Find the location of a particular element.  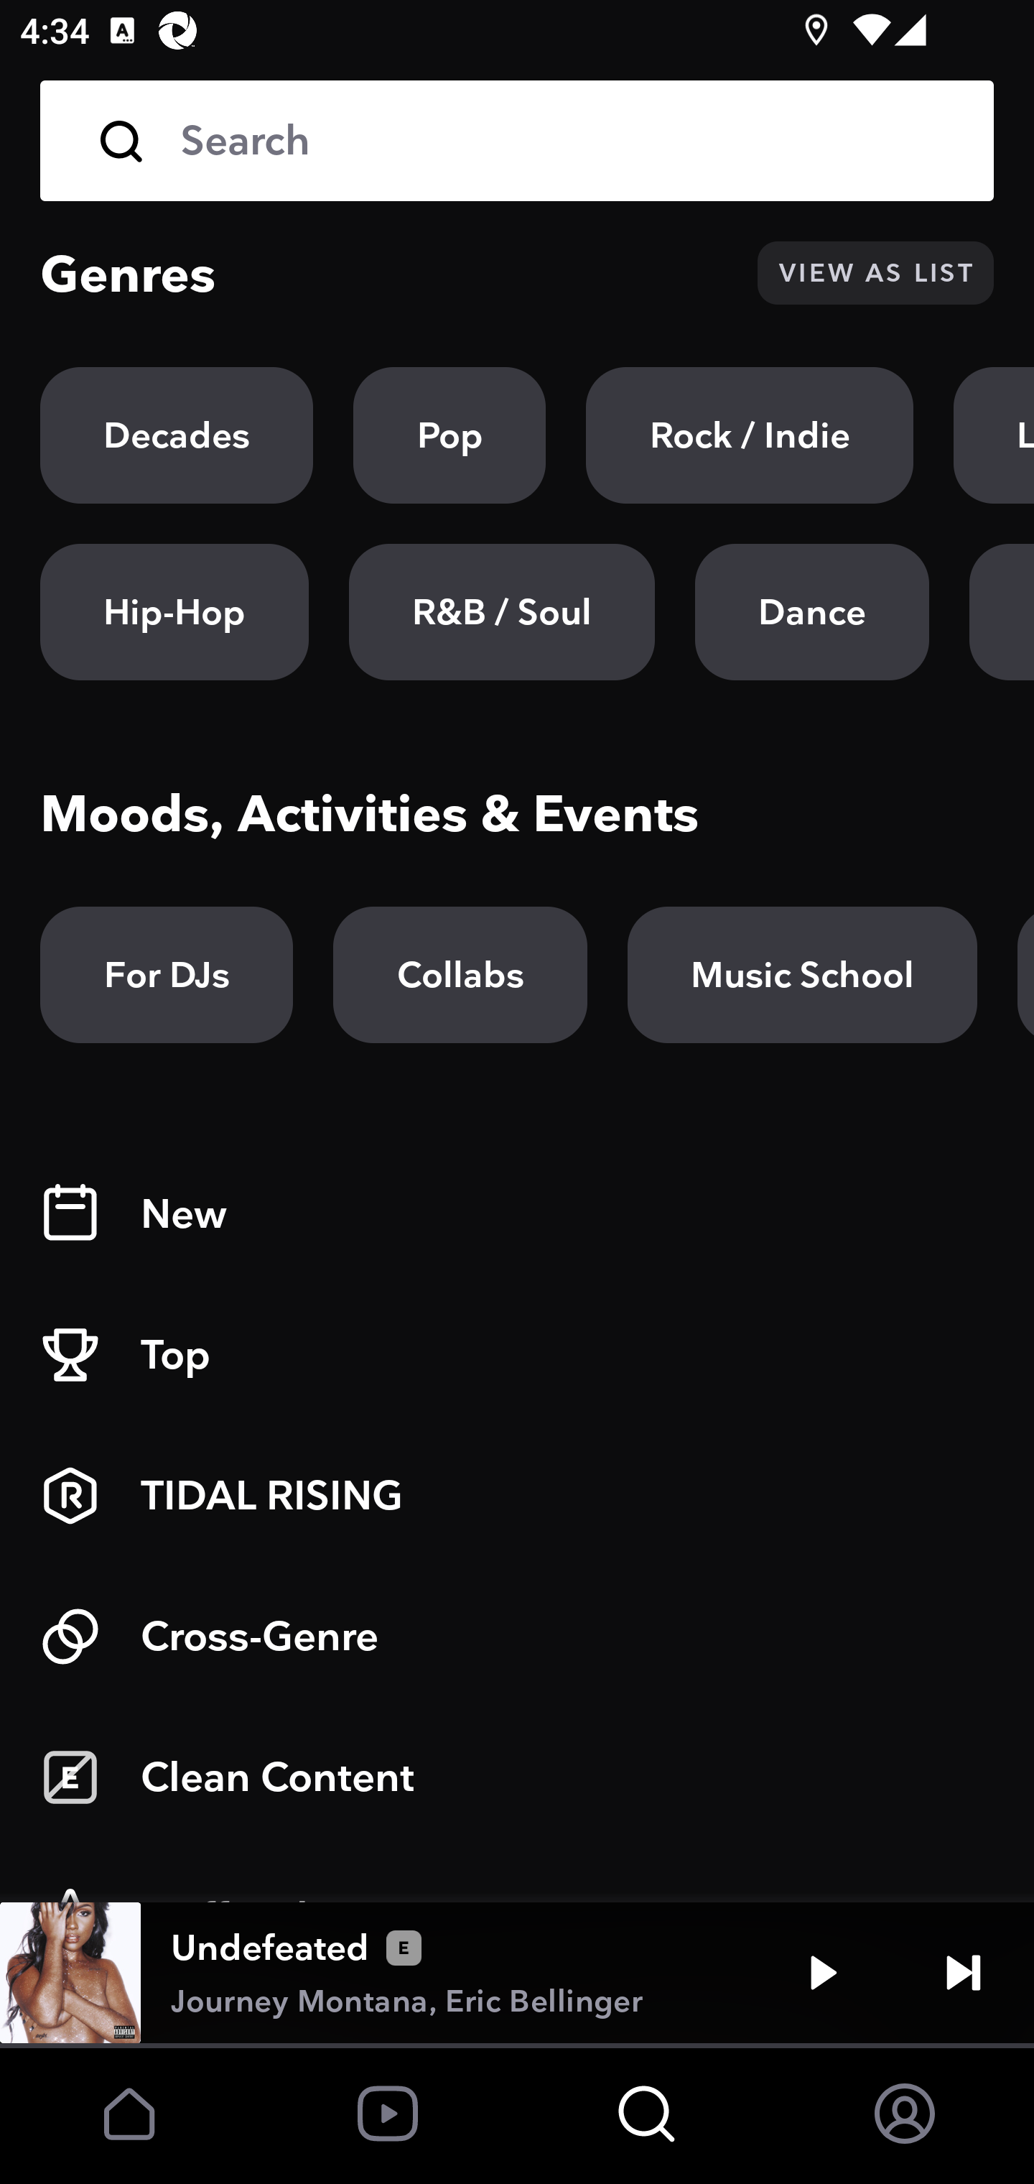

Dance is located at coordinates (811, 612).